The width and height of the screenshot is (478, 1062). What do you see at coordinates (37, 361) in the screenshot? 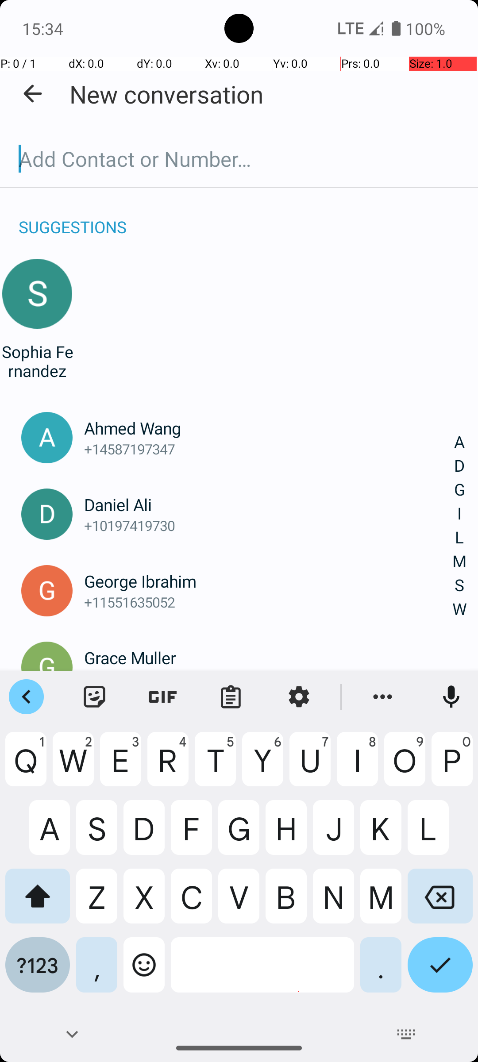
I see `Sophia Fernandez` at bounding box center [37, 361].